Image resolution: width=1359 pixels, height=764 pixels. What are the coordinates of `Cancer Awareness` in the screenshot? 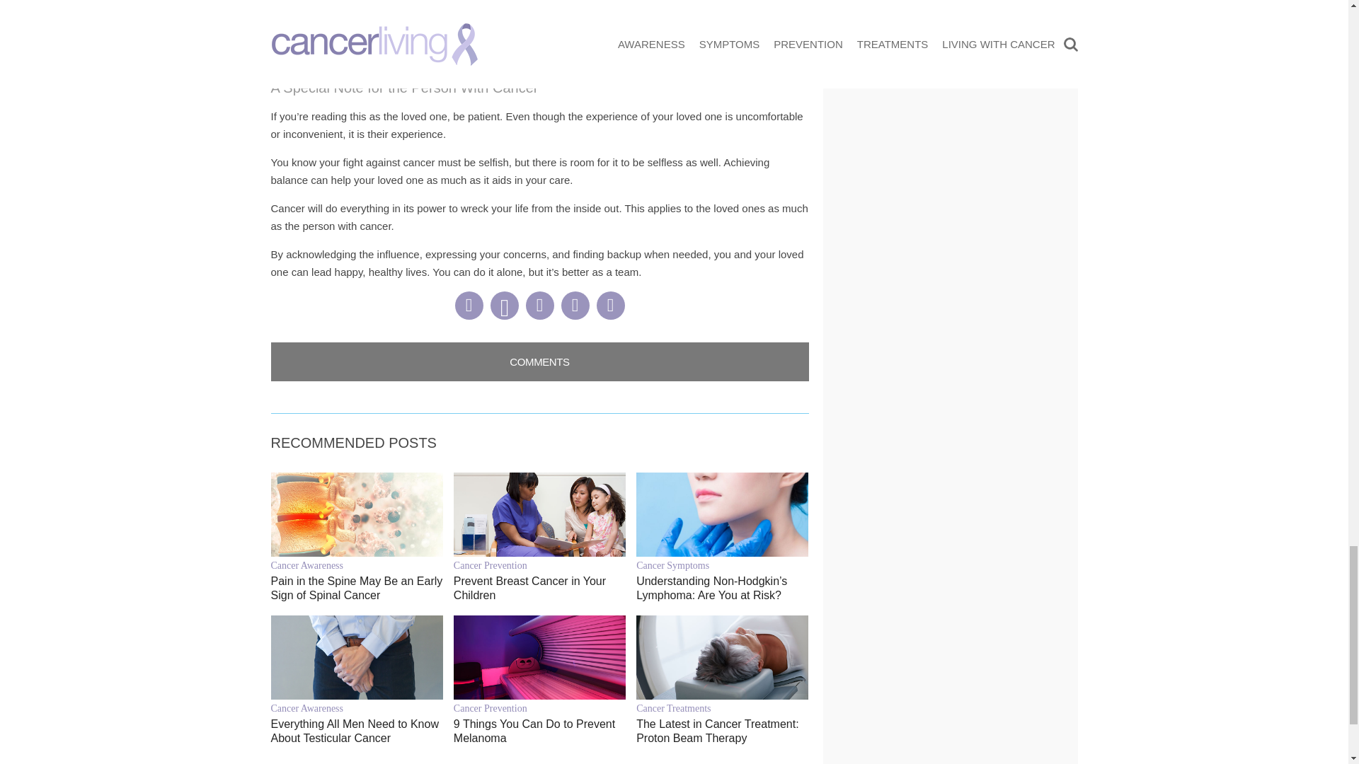 It's located at (357, 707).